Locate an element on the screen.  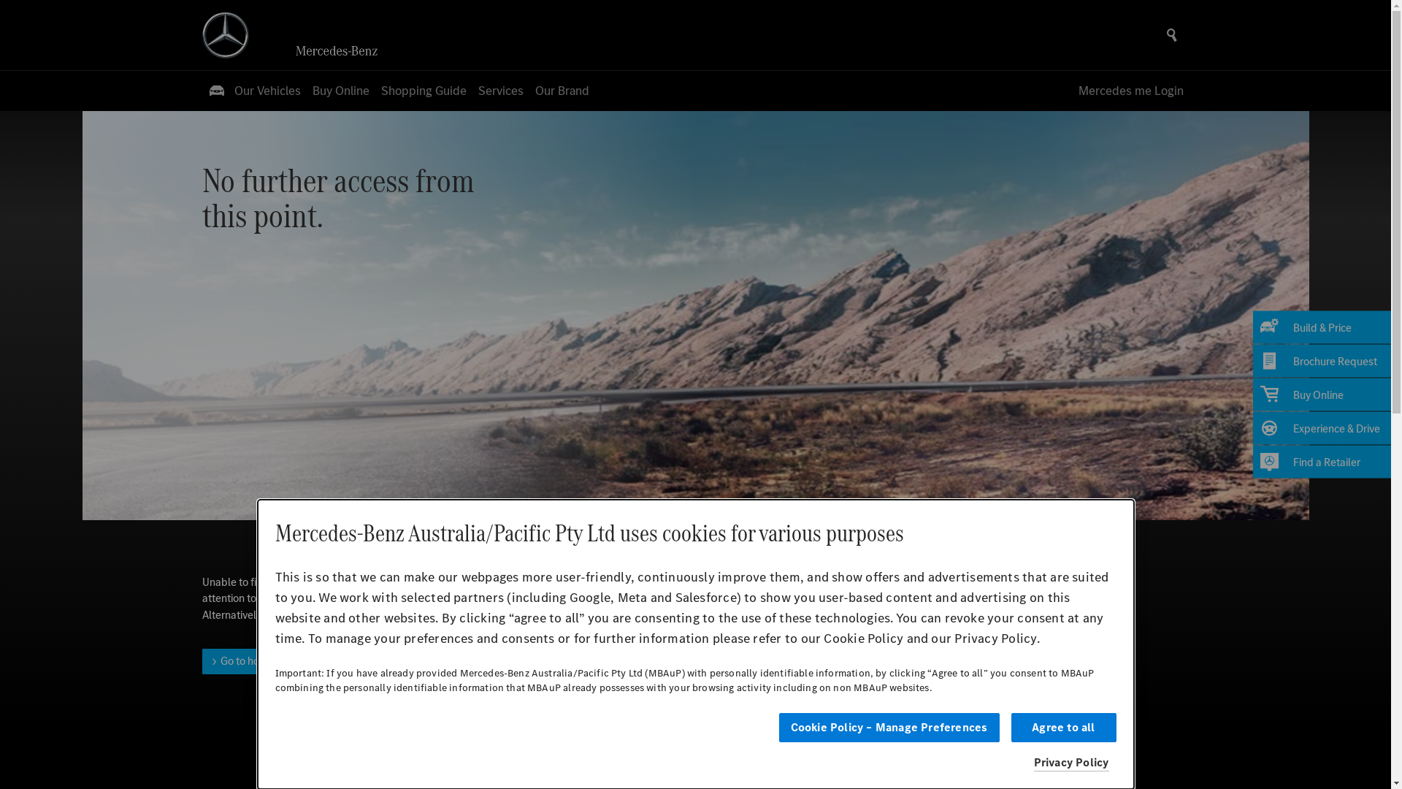
Up is located at coordinates (695, 752).